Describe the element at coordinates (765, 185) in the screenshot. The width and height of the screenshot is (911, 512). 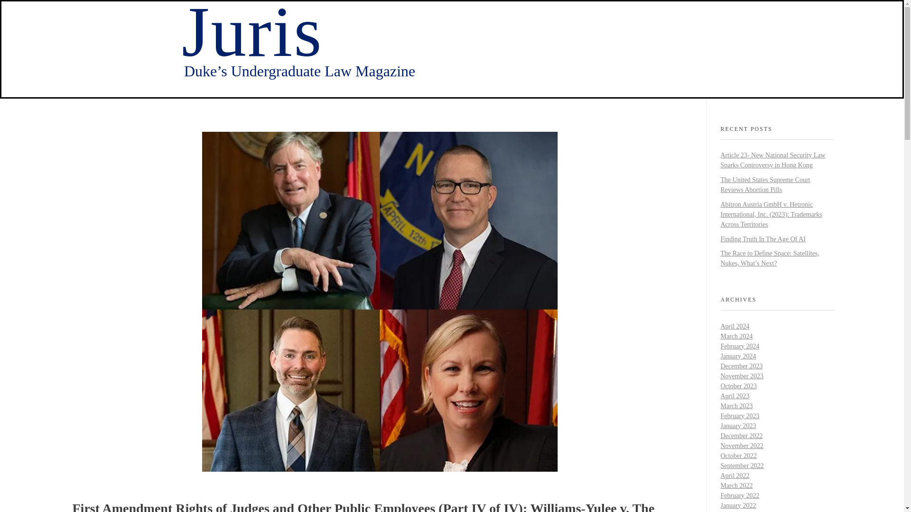
I see `The United States Supreme Court Reviews Abortion Pills` at that location.